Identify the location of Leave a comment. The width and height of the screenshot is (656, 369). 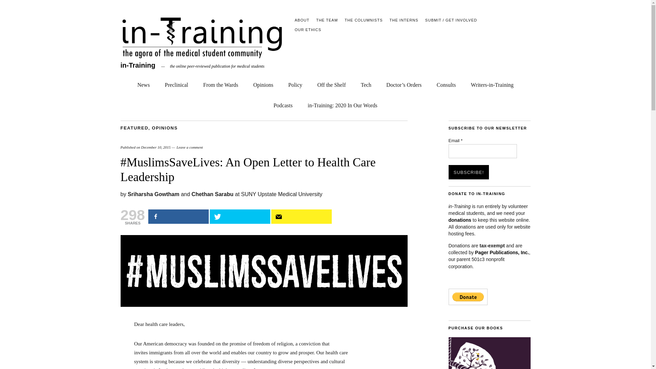
(189, 147).